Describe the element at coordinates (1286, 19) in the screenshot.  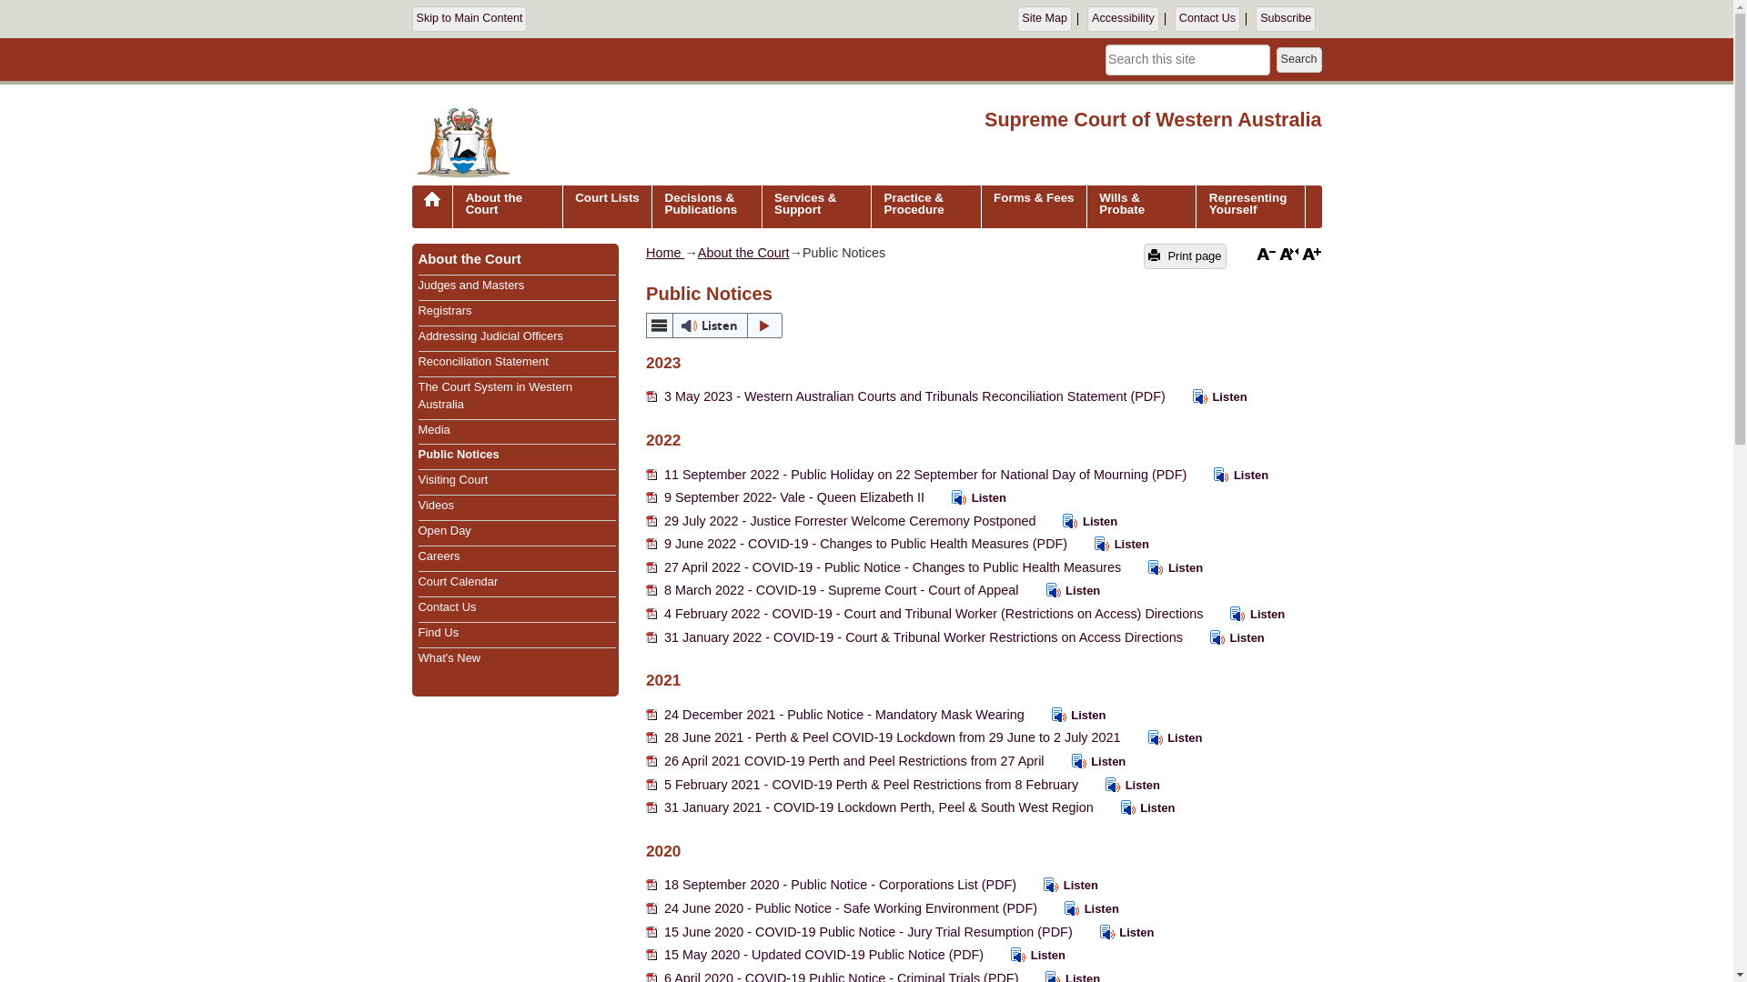
I see `Subscribe` at that location.